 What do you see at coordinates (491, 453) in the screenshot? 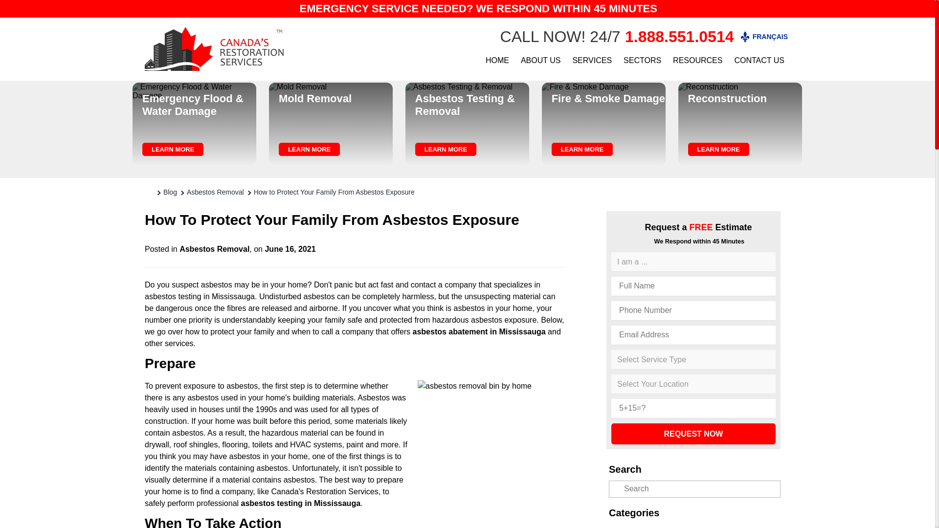
I see `asbestos removal bin by home` at bounding box center [491, 453].